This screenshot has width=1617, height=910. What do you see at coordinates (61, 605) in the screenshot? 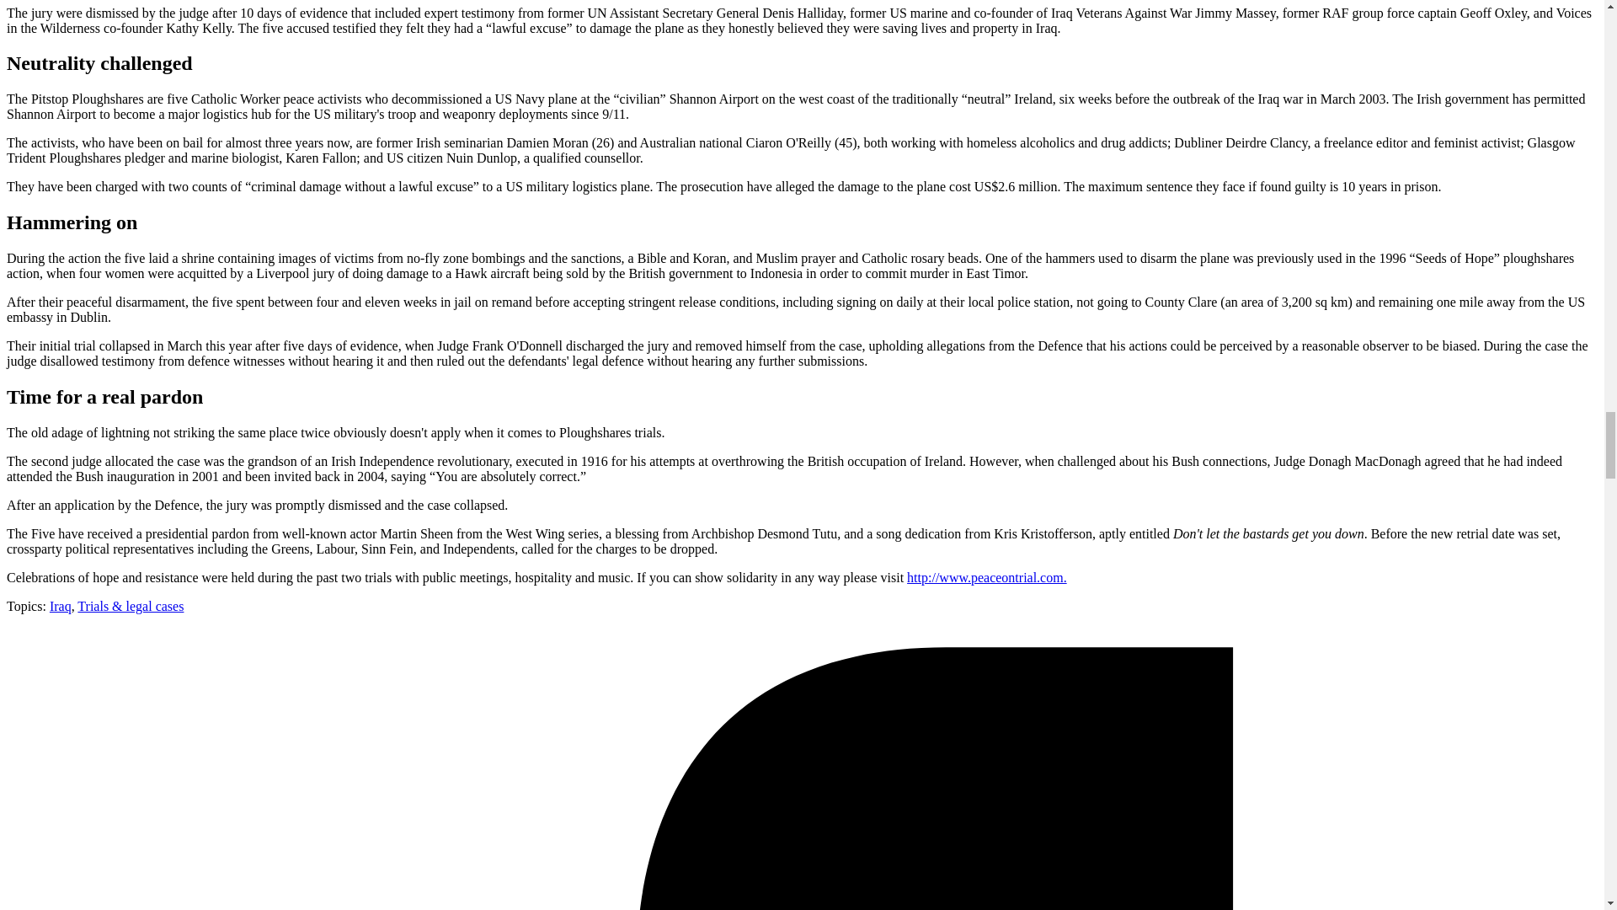
I see `Iraq` at bounding box center [61, 605].